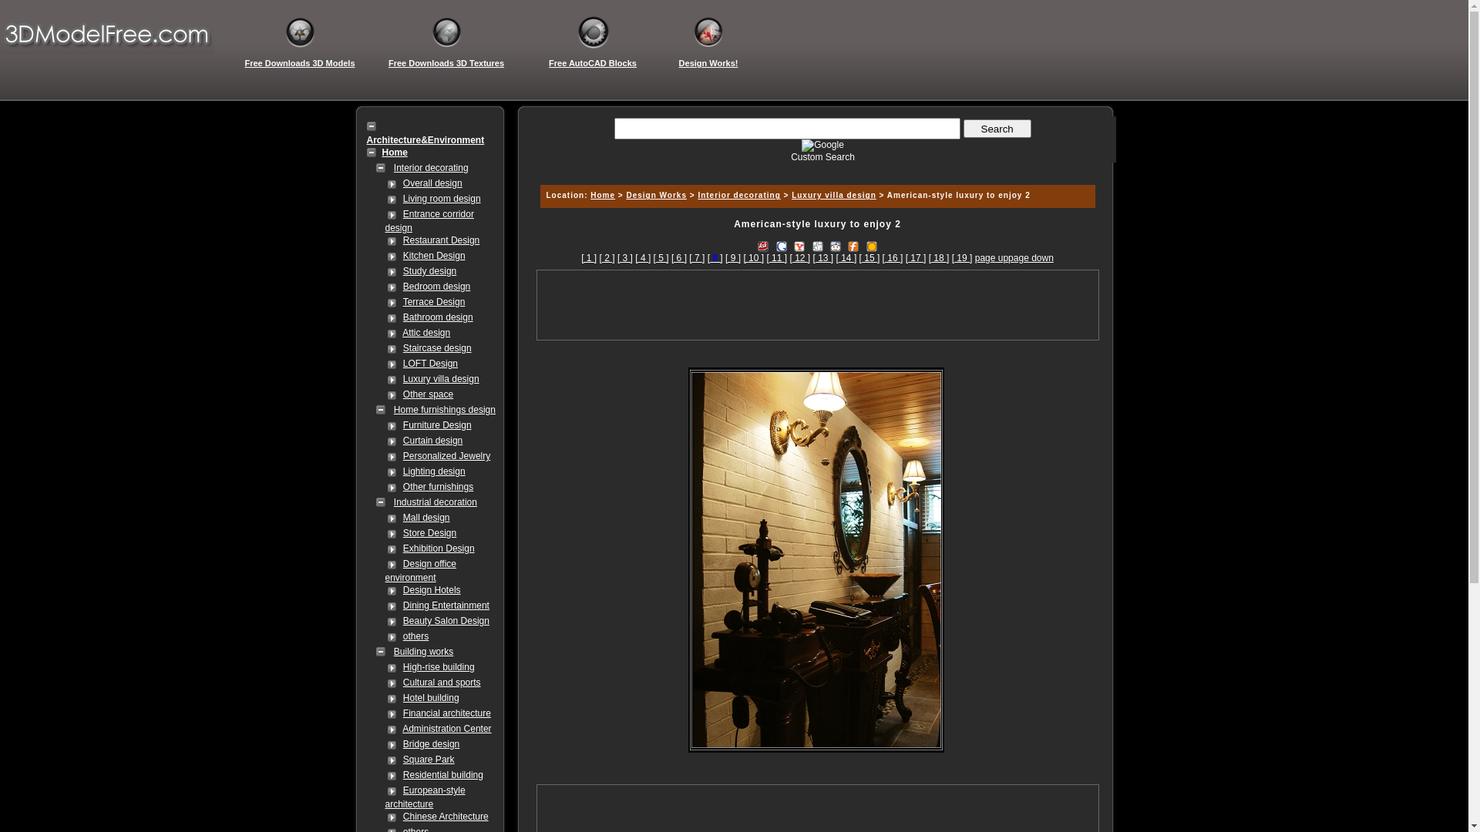 This screenshot has height=832, width=1480. What do you see at coordinates (432, 168) in the screenshot?
I see `Interior decorating` at bounding box center [432, 168].